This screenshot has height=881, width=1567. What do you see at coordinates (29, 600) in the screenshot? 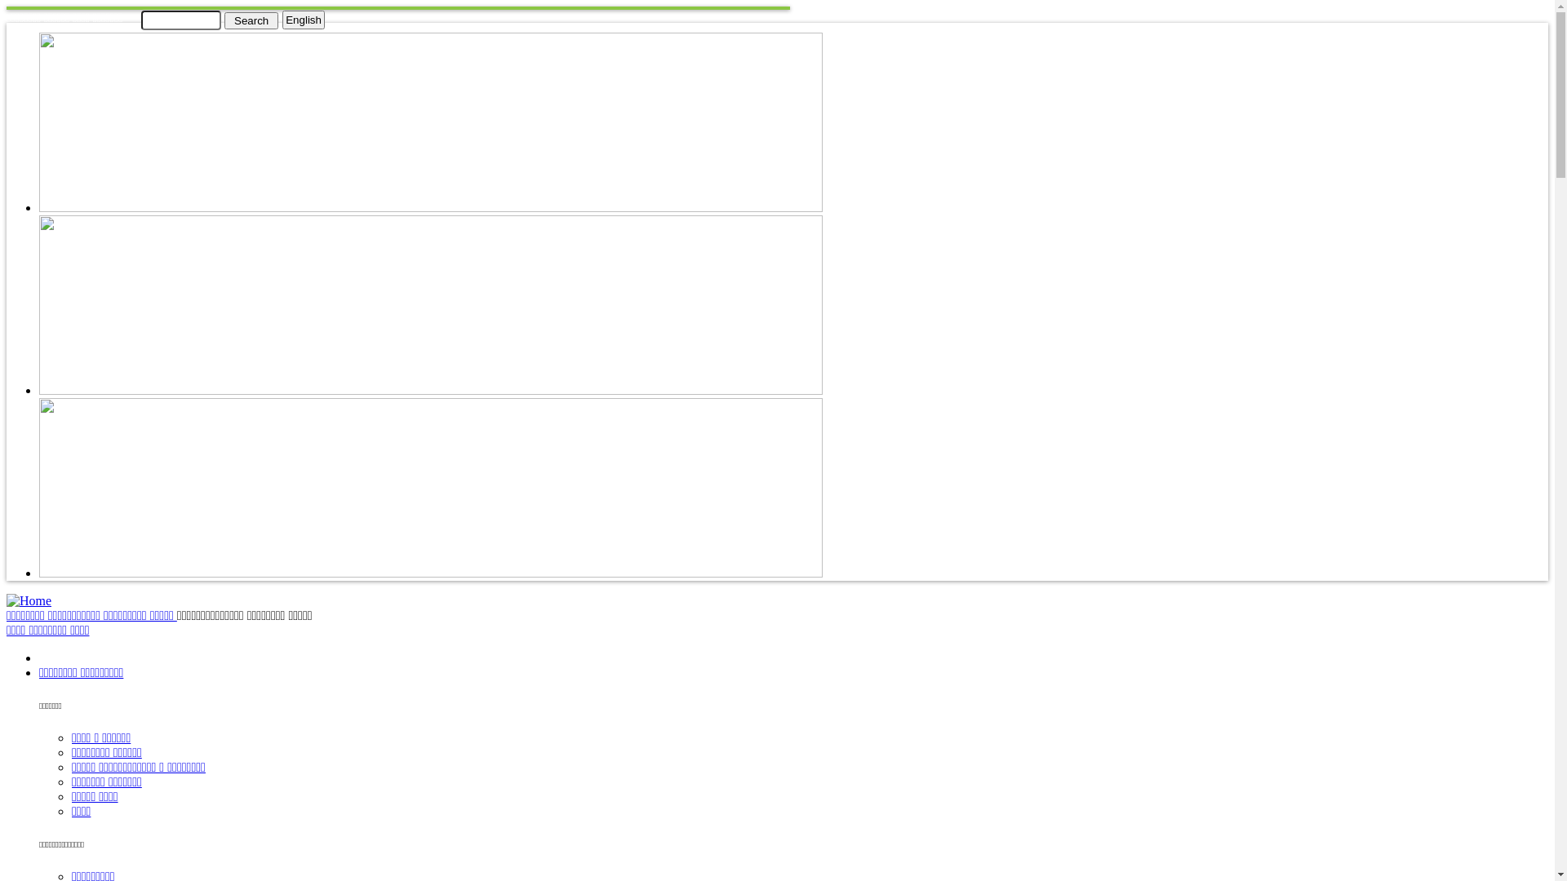
I see `Home` at bounding box center [29, 600].